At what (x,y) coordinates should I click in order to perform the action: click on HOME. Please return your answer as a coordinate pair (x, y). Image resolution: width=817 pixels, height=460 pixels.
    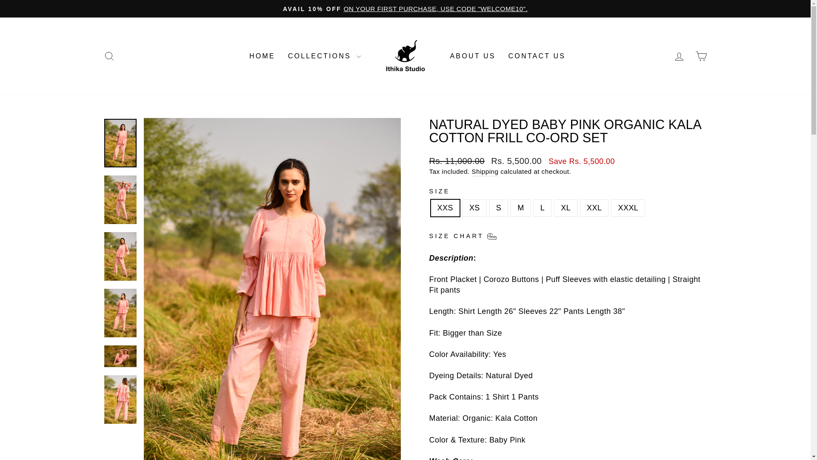
    Looking at the image, I should click on (109, 56).